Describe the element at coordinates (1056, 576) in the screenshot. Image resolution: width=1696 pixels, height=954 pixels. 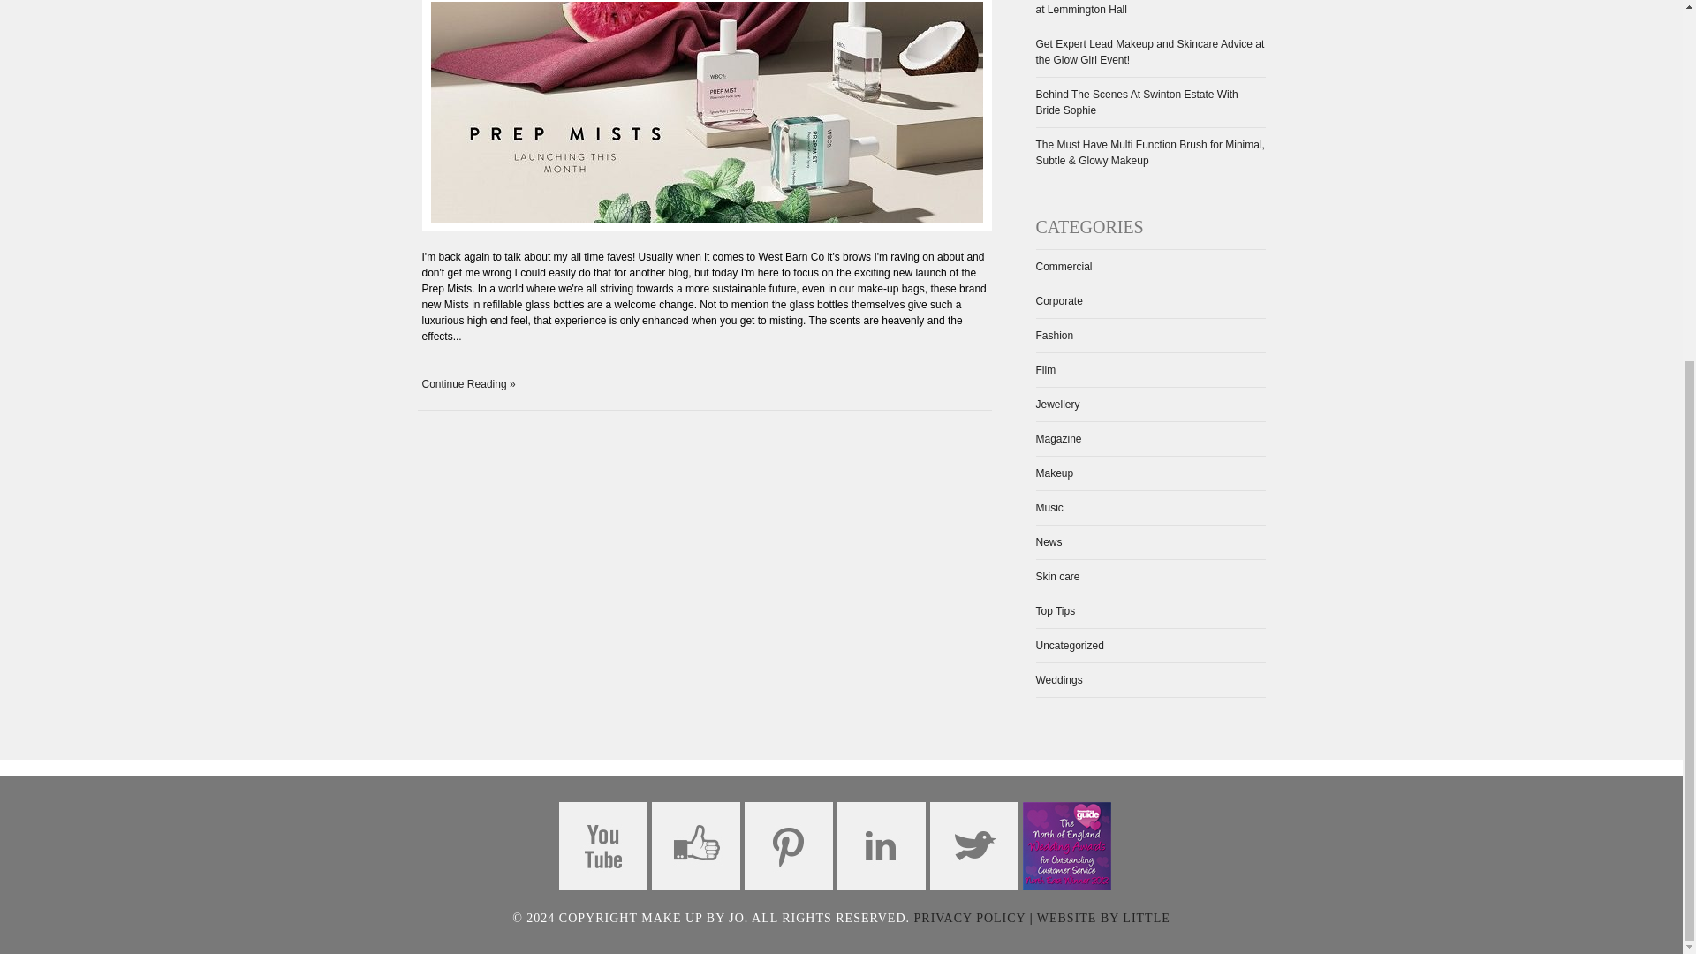
I see `Skin care` at that location.